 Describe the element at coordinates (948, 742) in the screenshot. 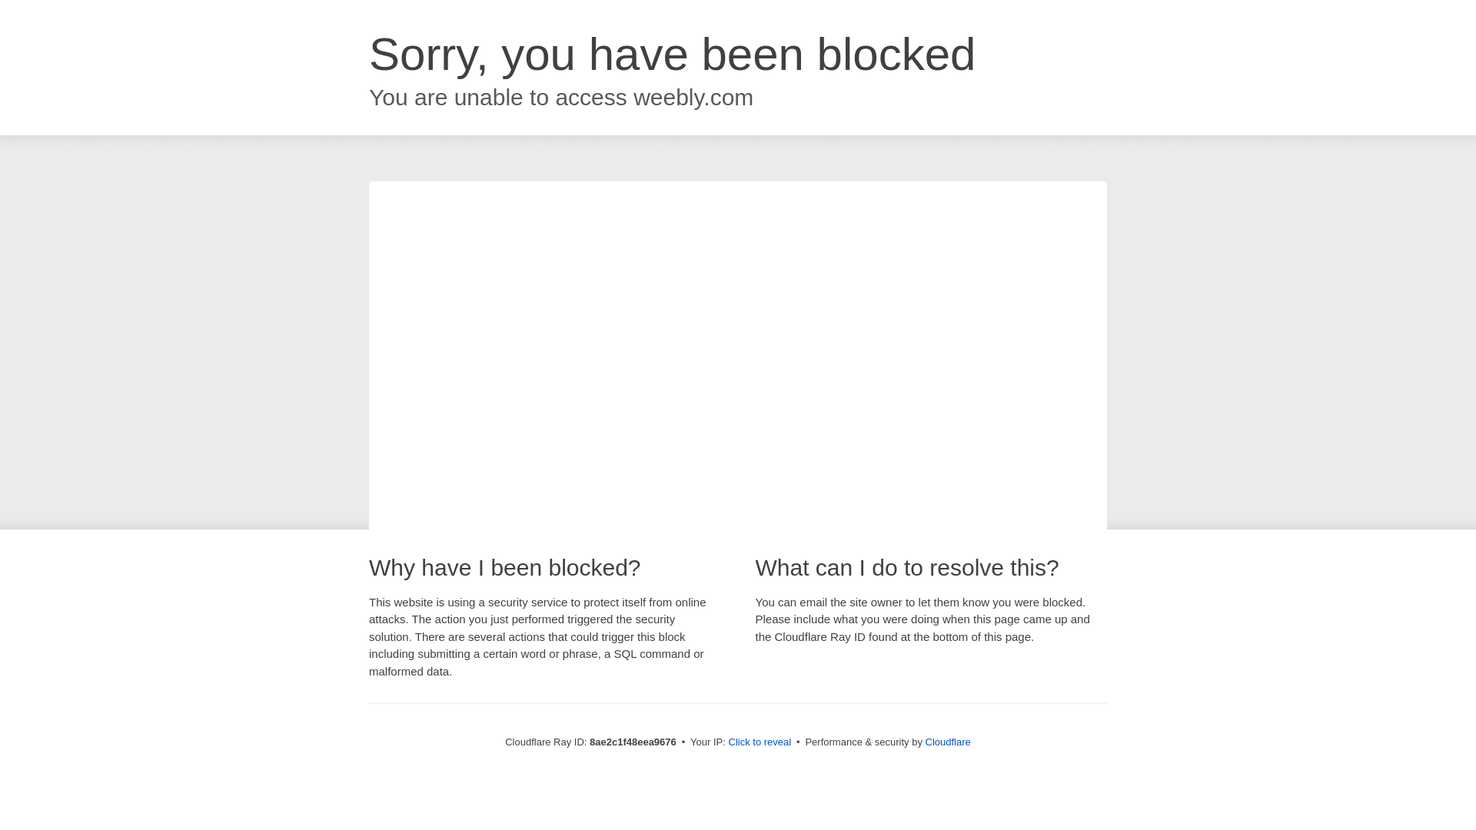

I see `Cloudflare` at that location.